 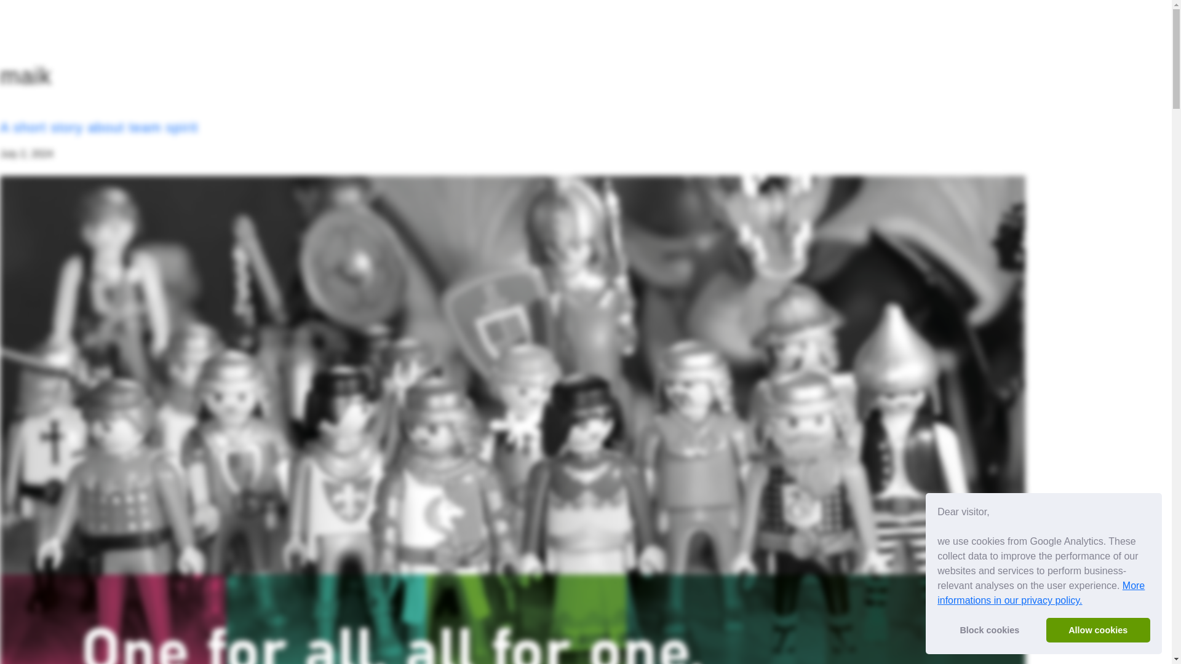 I want to click on Block cookies, so click(x=989, y=630).